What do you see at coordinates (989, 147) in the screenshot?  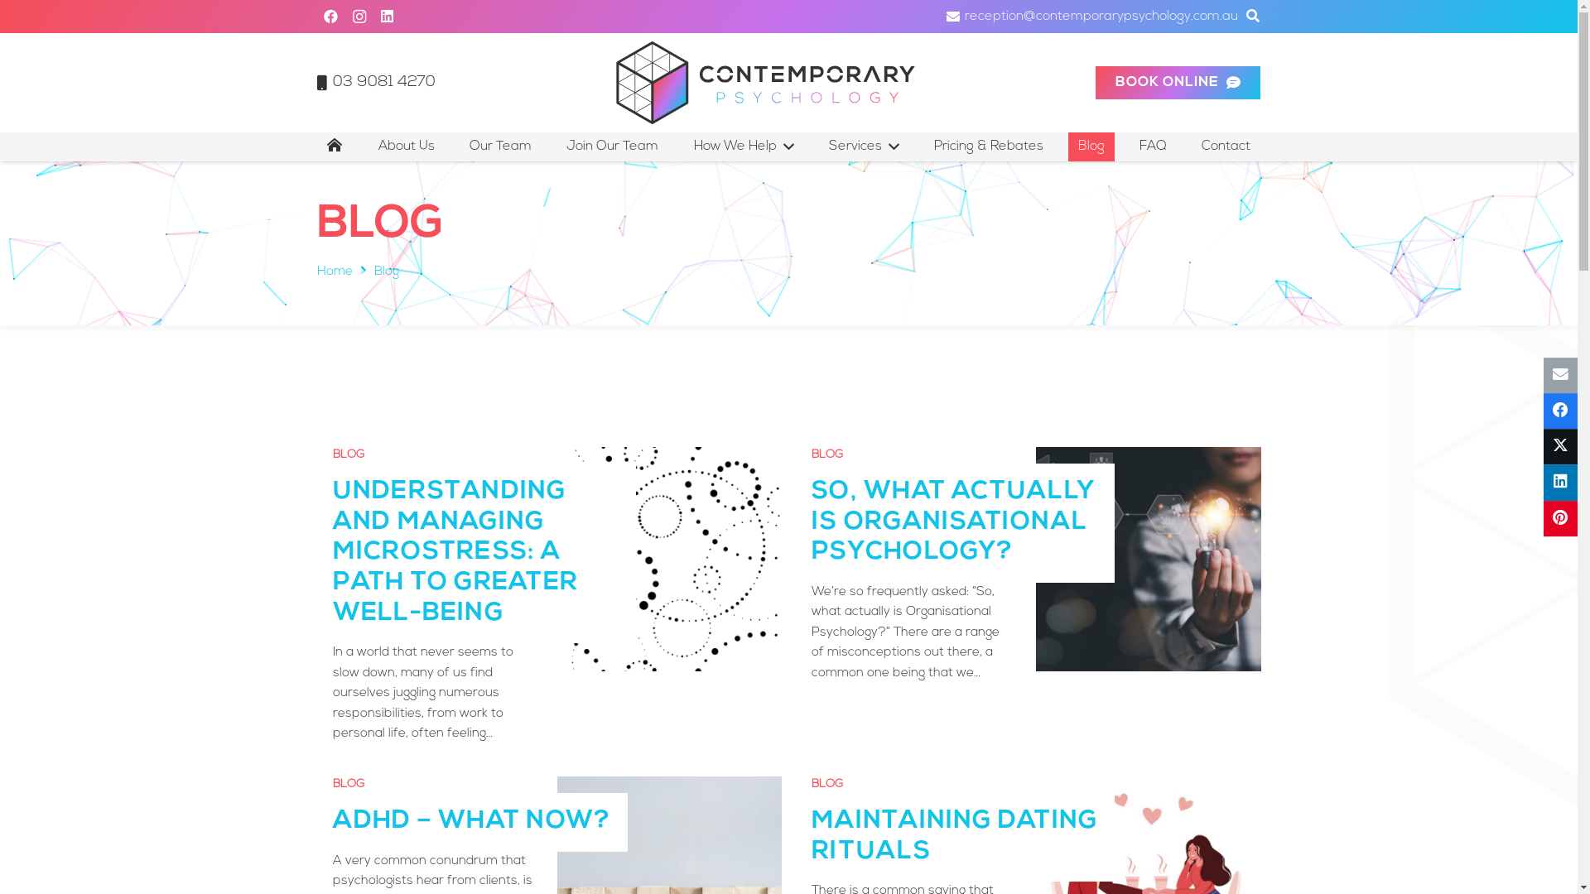 I see `Pricing & Rebates` at bounding box center [989, 147].